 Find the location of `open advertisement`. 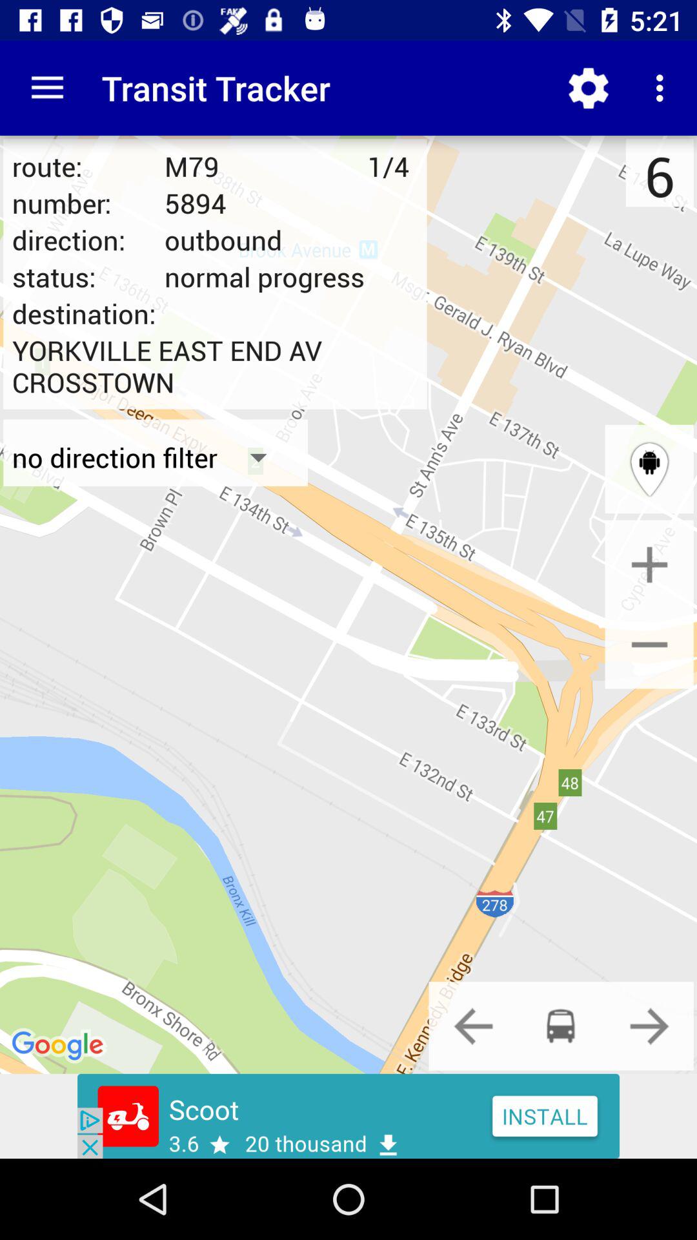

open advertisement is located at coordinates (348, 1116).